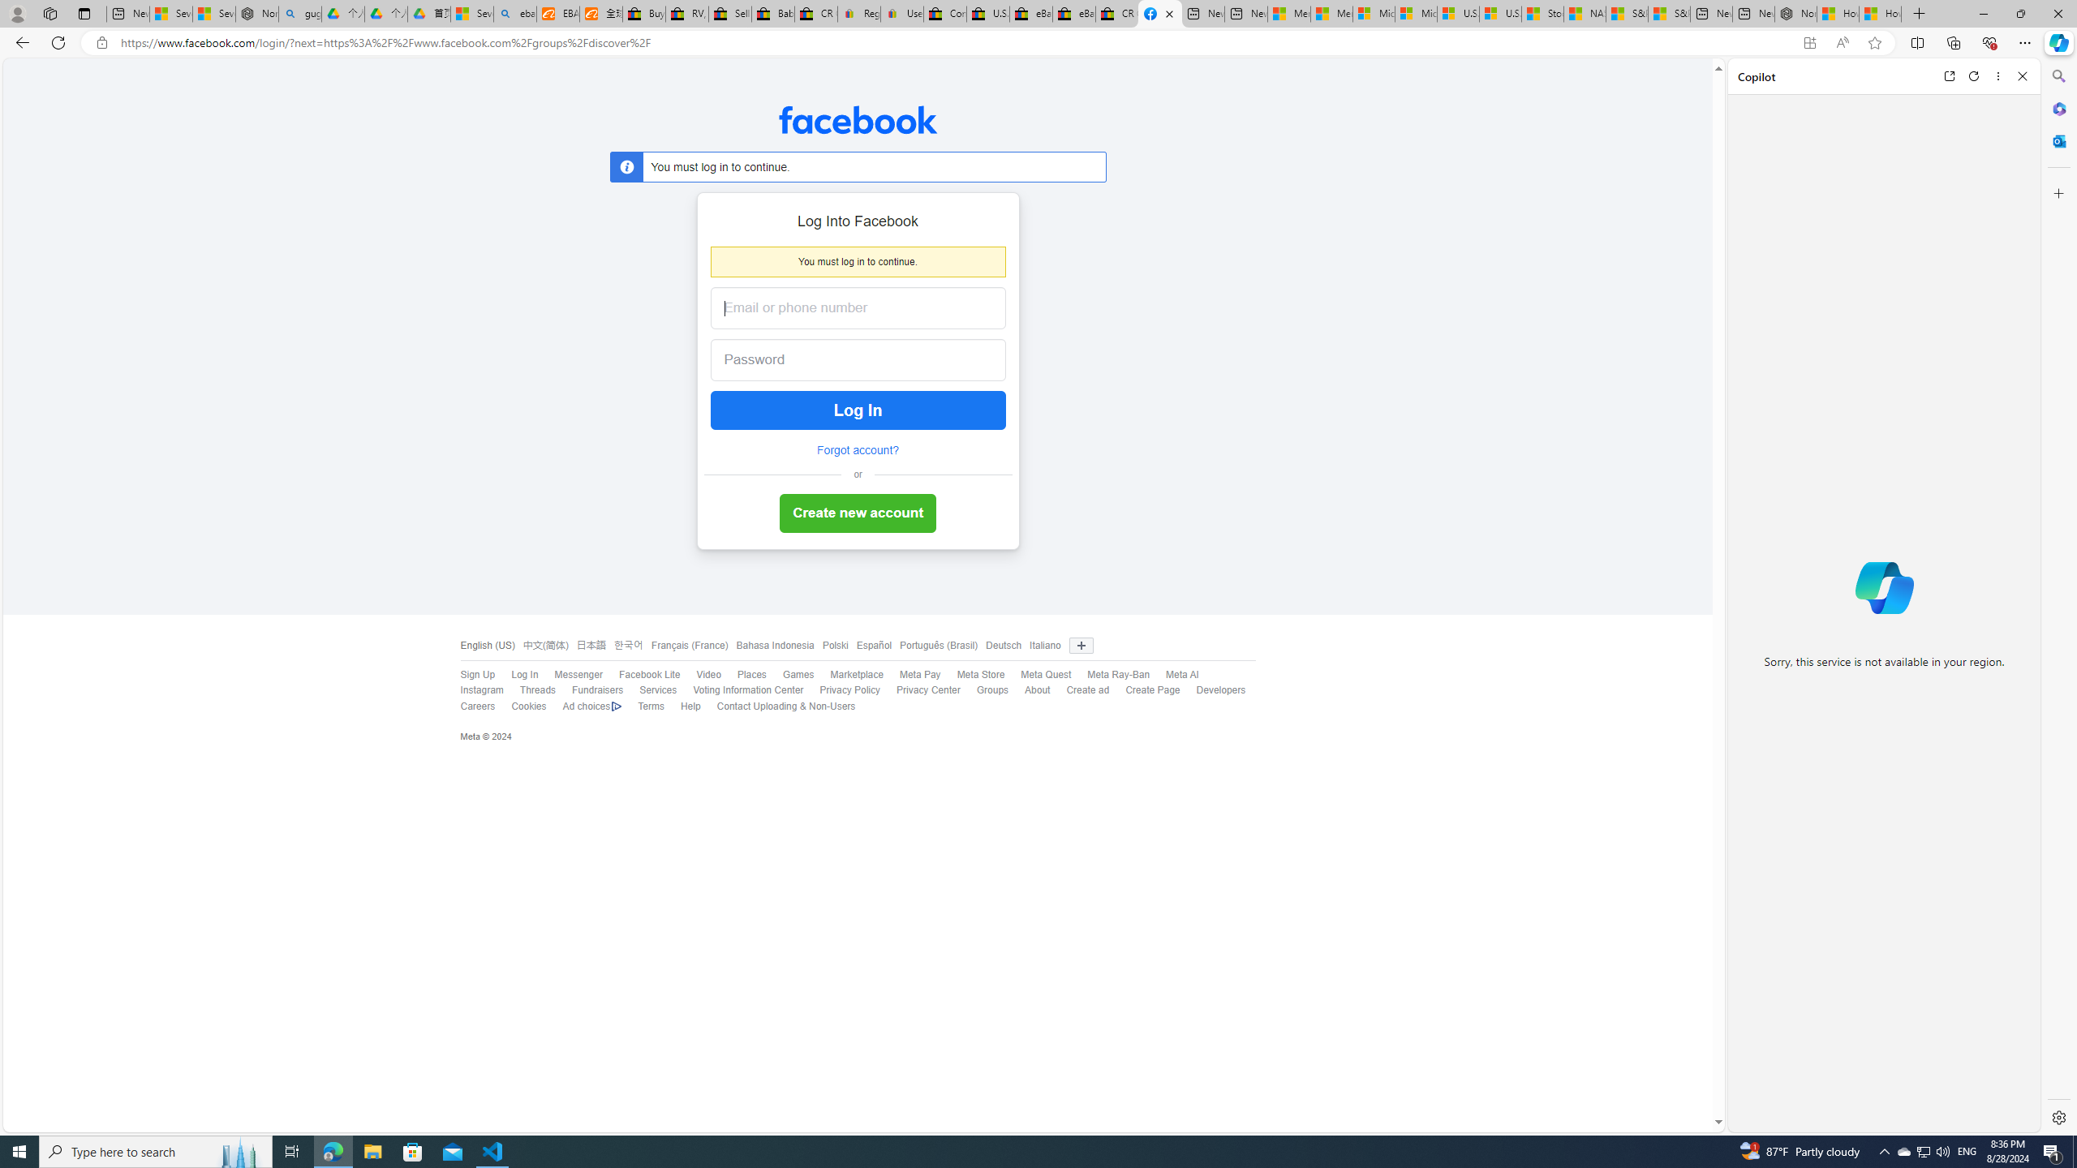 This screenshot has height=1168, width=2077. Describe the element at coordinates (578, 675) in the screenshot. I see `Messenger` at that location.